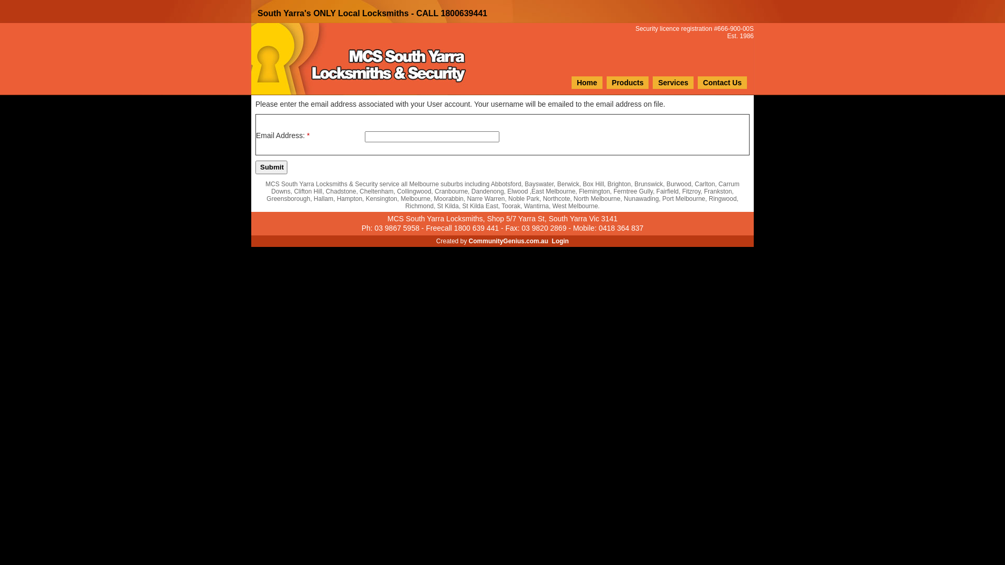 This screenshot has height=565, width=1005. I want to click on Products, so click(628, 83).